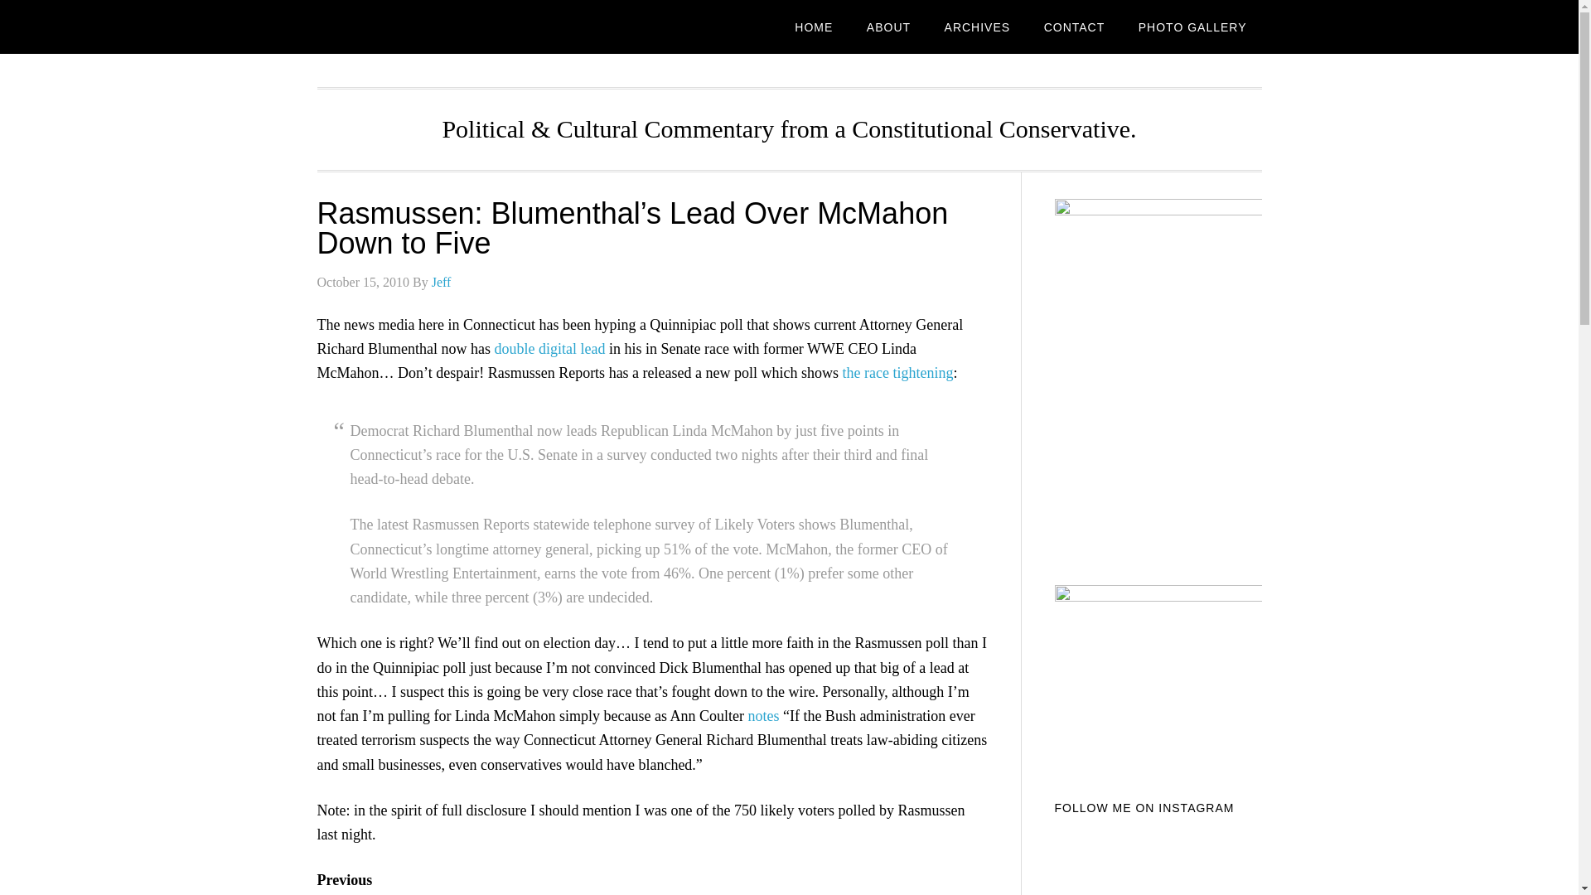  What do you see at coordinates (814, 27) in the screenshot?
I see `HOME` at bounding box center [814, 27].